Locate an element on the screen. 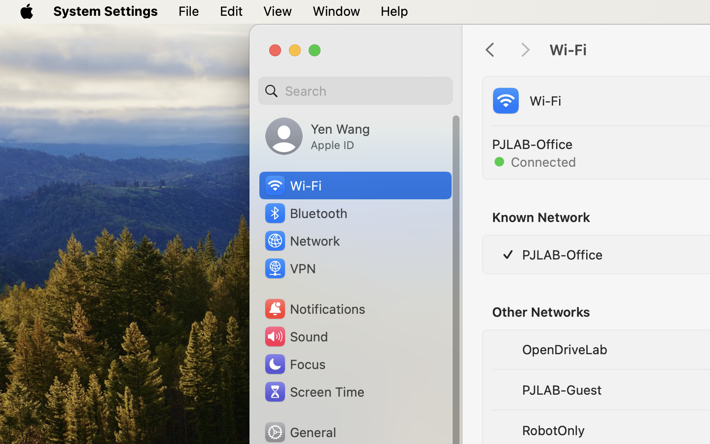 This screenshot has height=444, width=710. Bluetooth is located at coordinates (306, 213).